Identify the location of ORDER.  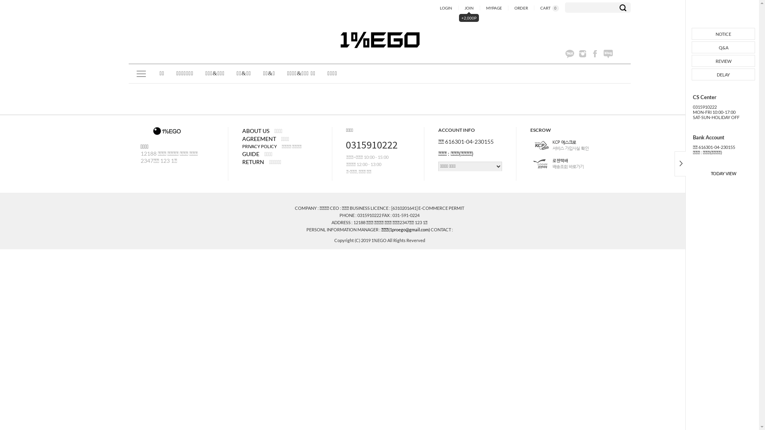
(521, 8).